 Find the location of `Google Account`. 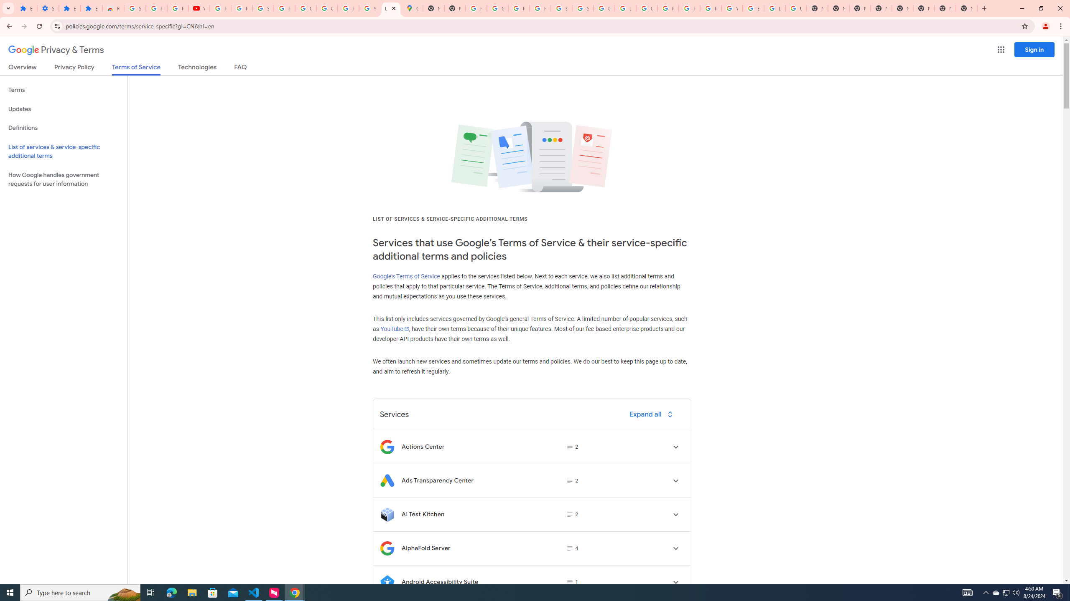

Google Account is located at coordinates (305, 8).